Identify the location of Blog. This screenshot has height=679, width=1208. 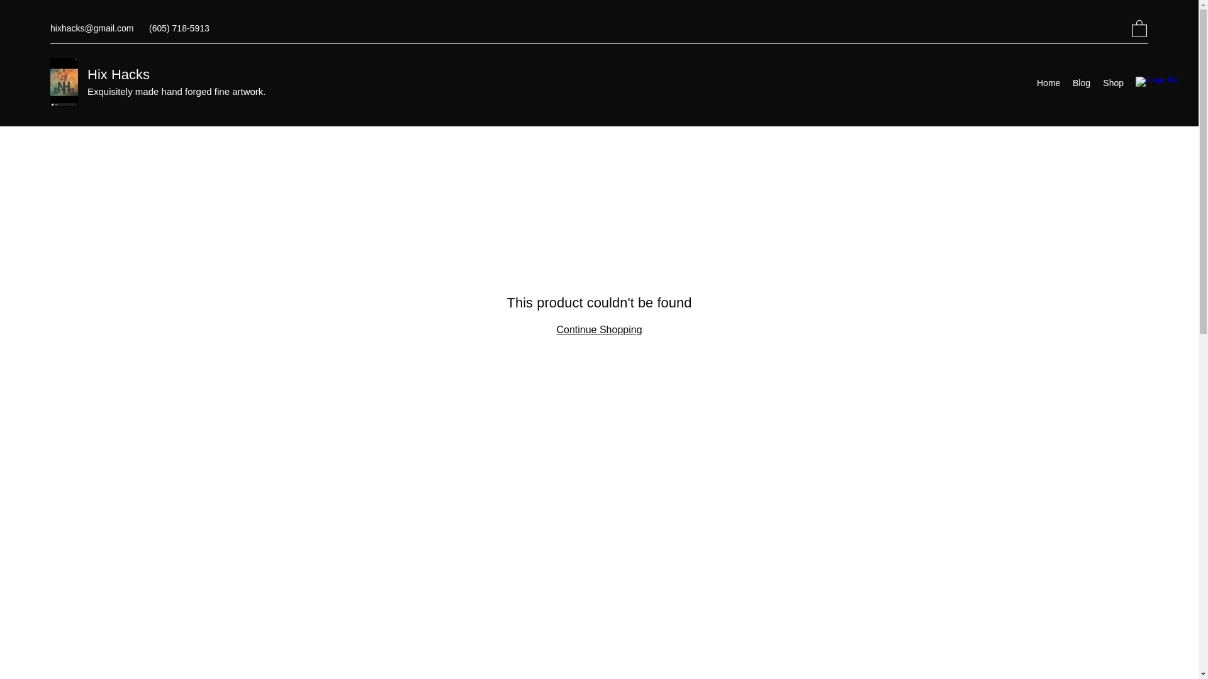
(1082, 82).